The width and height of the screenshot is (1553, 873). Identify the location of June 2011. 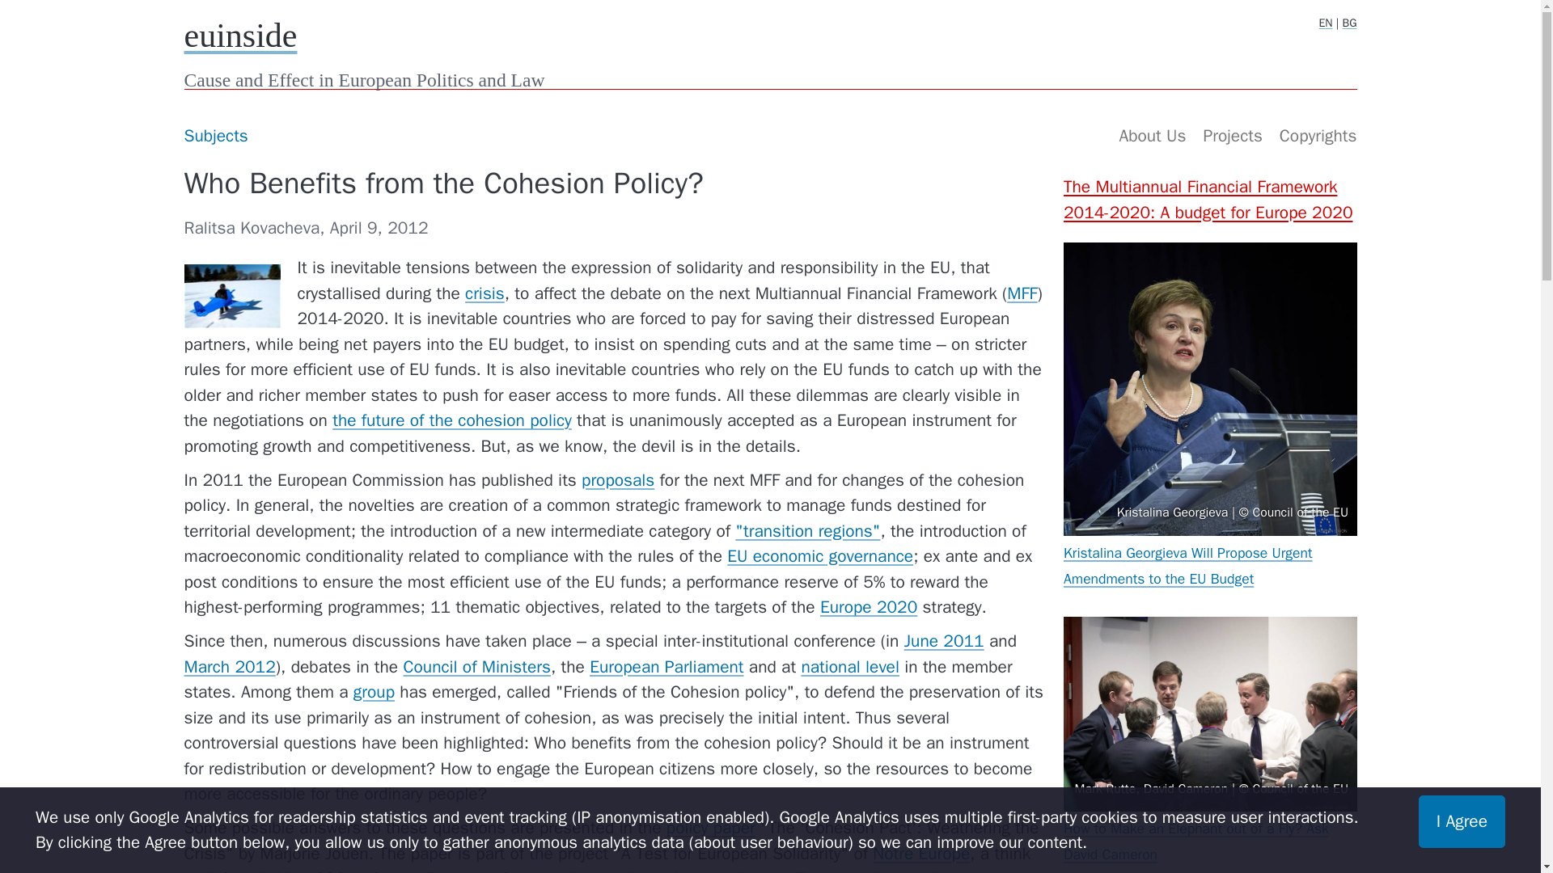
(944, 640).